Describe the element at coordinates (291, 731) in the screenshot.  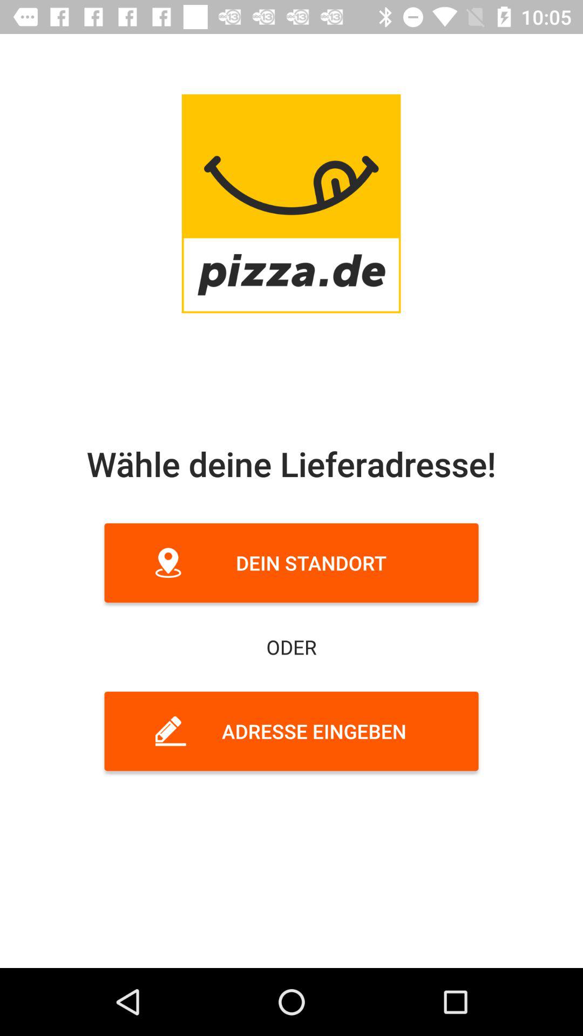
I see `open adresse eingeben` at that location.